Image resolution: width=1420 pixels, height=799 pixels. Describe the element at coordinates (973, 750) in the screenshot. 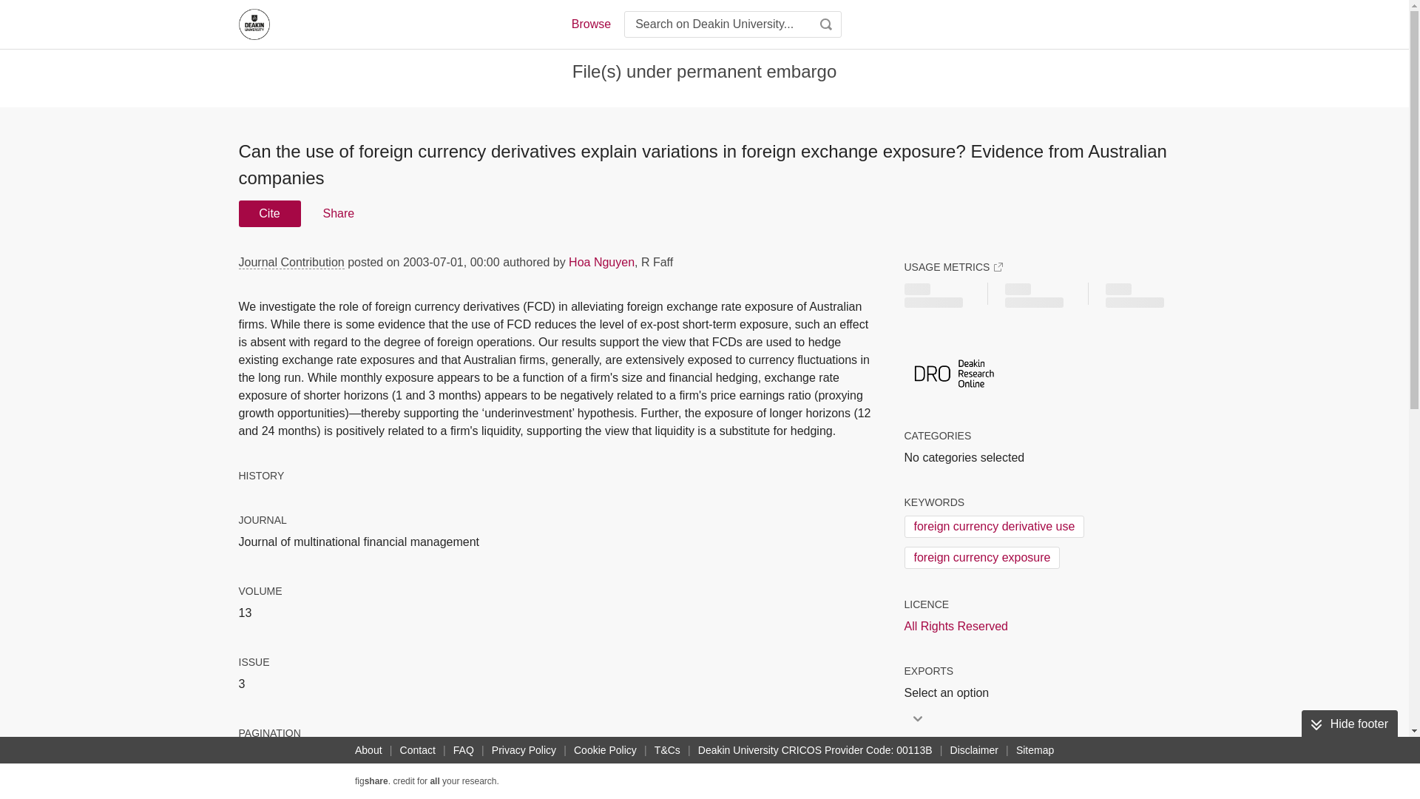

I see `Disclaimer` at that location.